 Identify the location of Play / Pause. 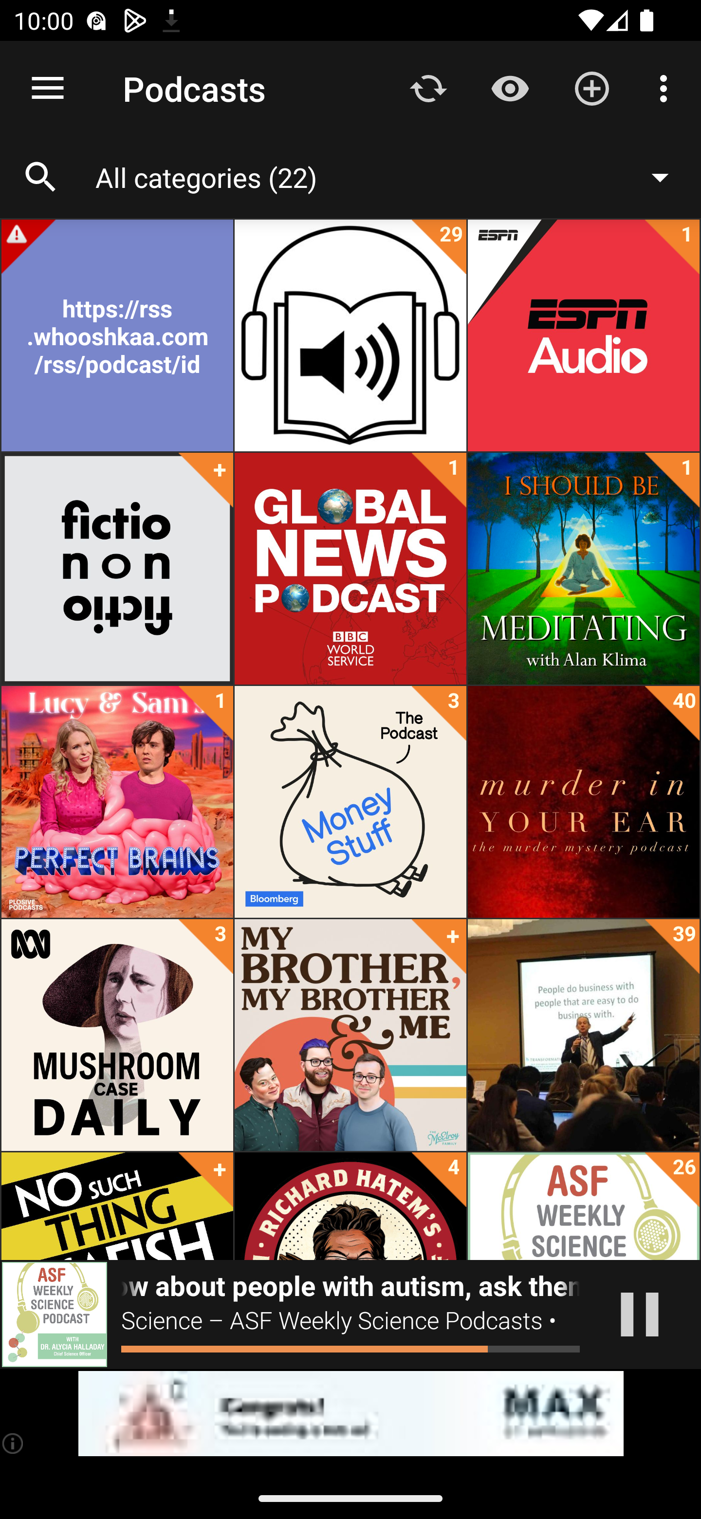
(640, 1315).